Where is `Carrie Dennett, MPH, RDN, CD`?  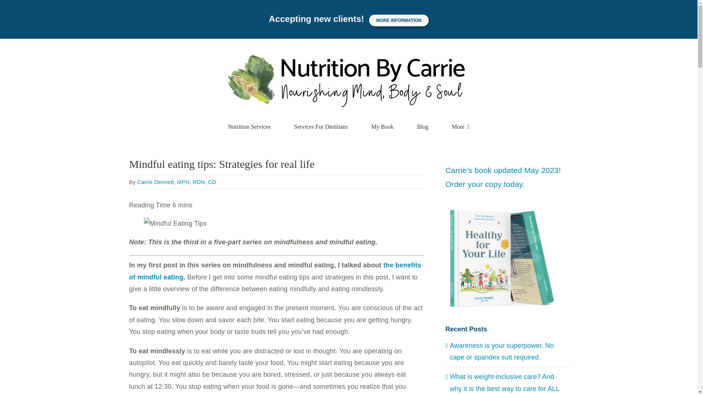
Carrie Dennett, MPH, RDN, CD is located at coordinates (176, 182).